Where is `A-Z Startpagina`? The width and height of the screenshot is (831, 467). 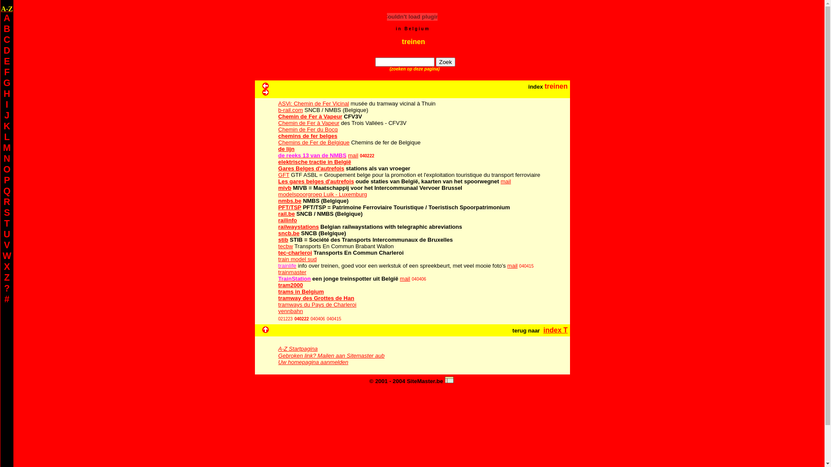 A-Z Startpagina is located at coordinates (298, 349).